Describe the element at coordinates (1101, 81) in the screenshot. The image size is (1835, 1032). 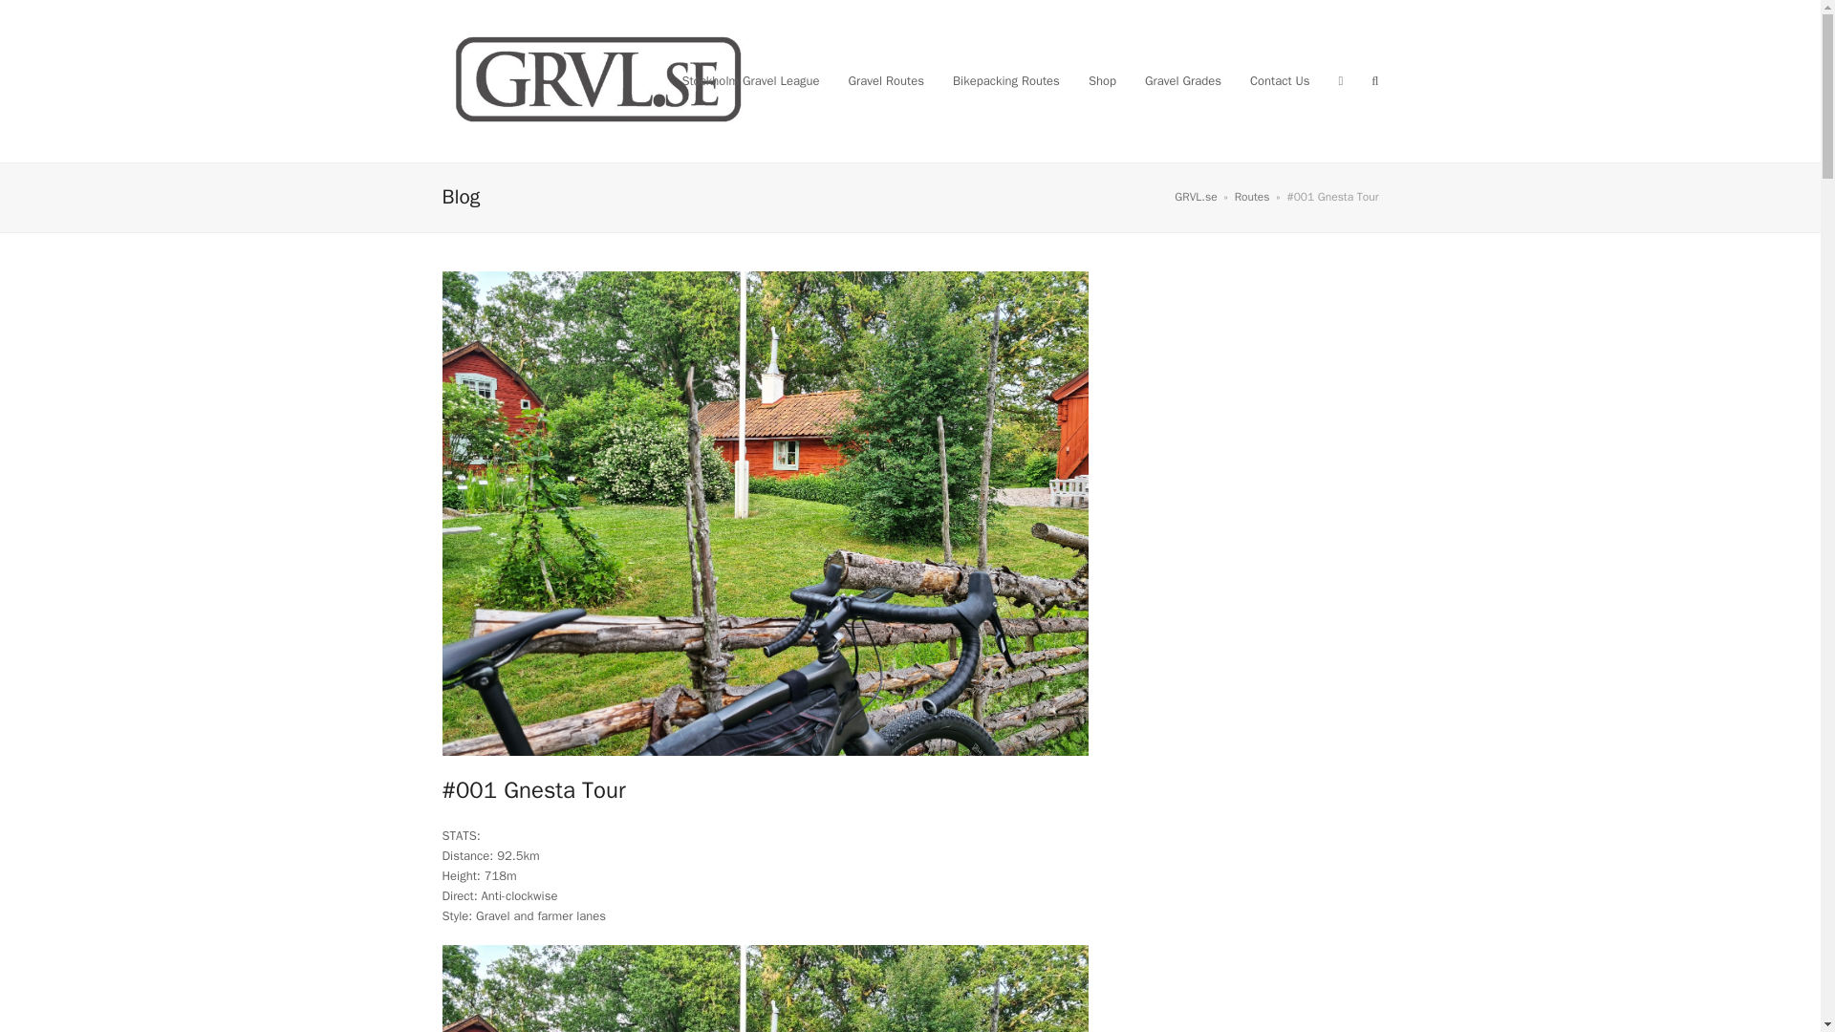
I see `Shop` at that location.